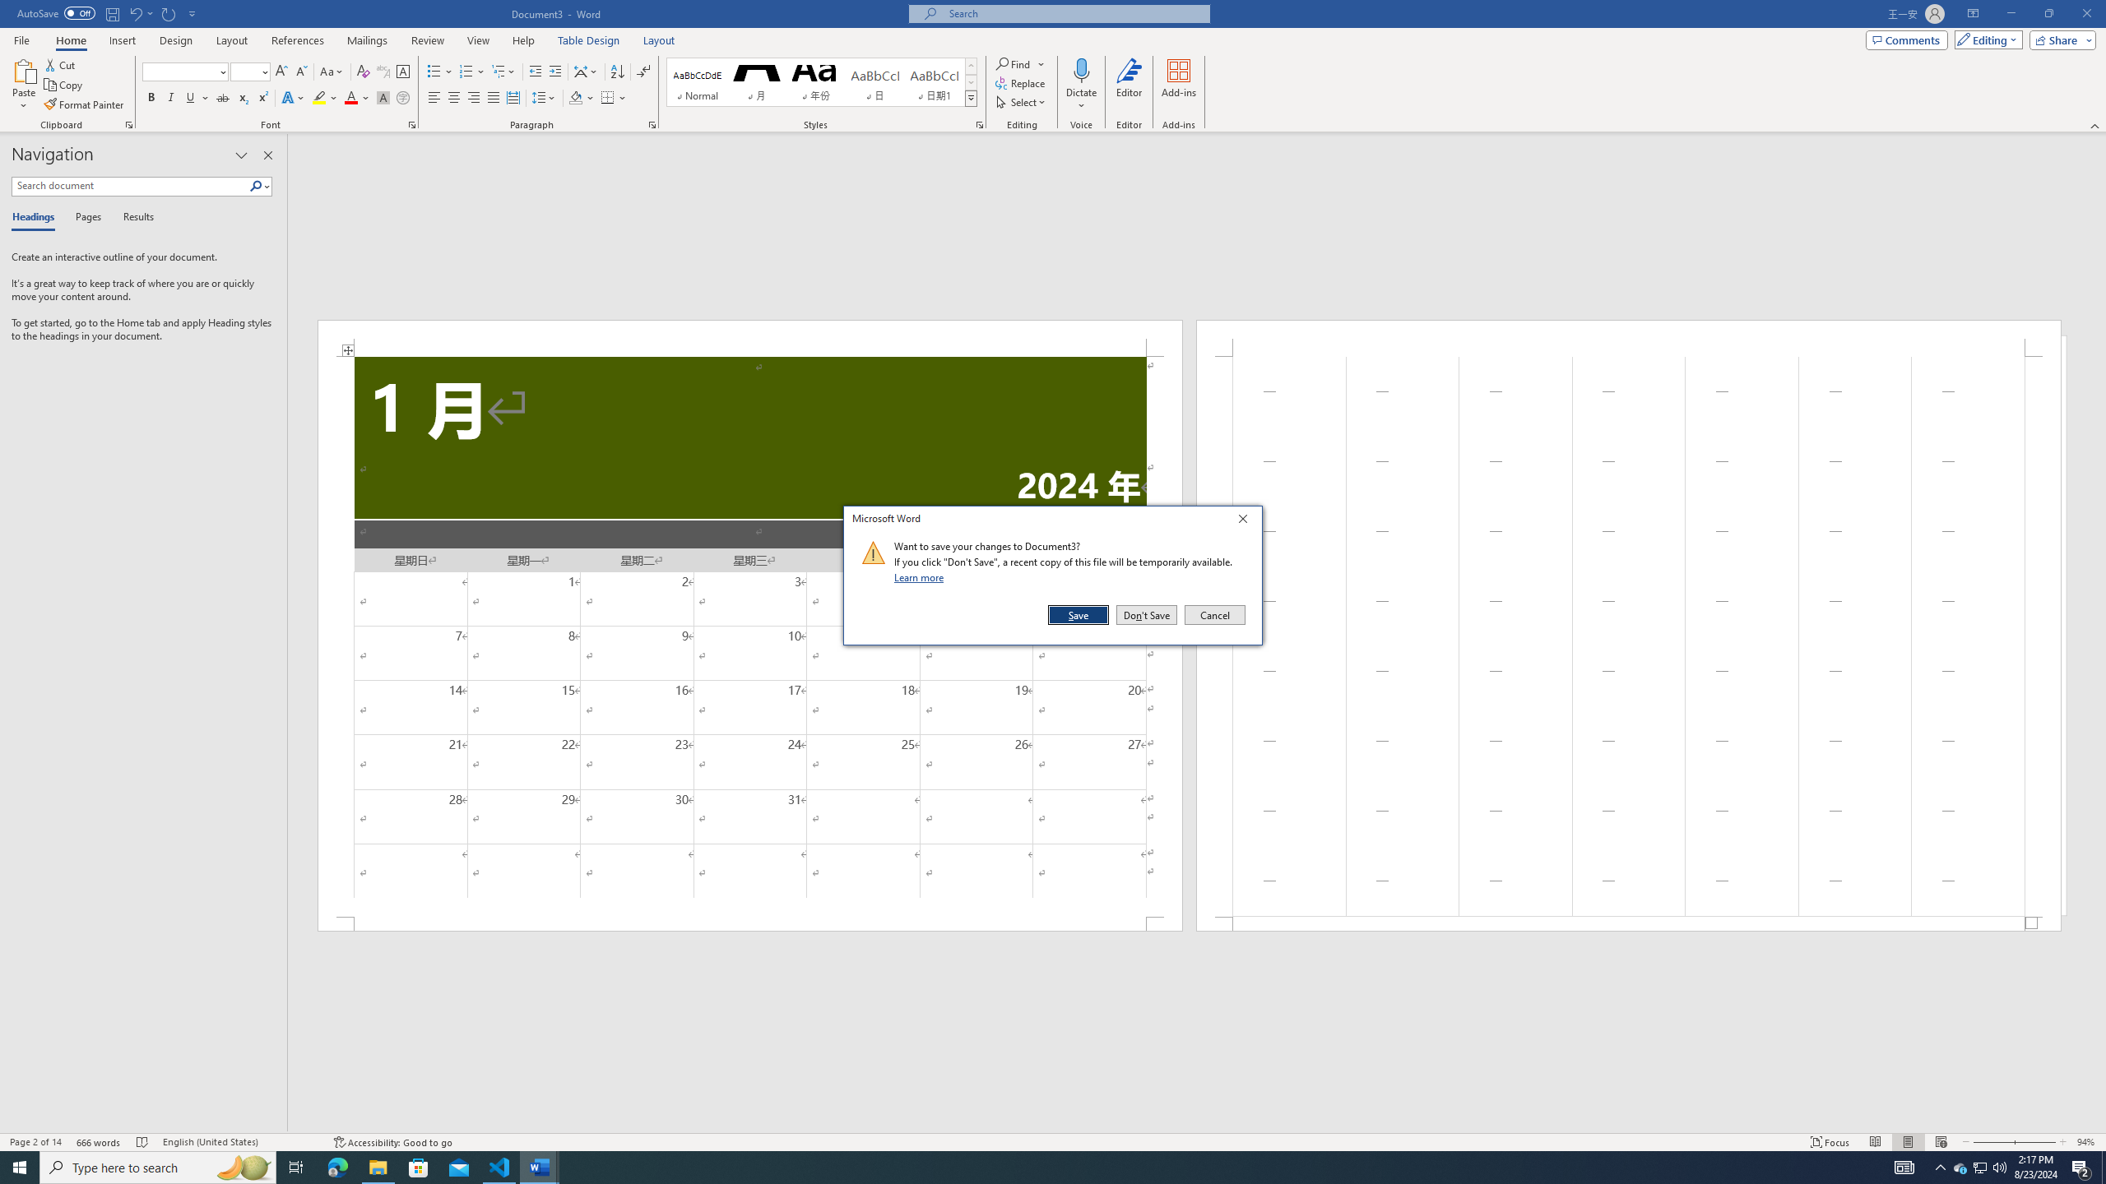  Describe the element at coordinates (357, 99) in the screenshot. I see `Font Color` at that location.